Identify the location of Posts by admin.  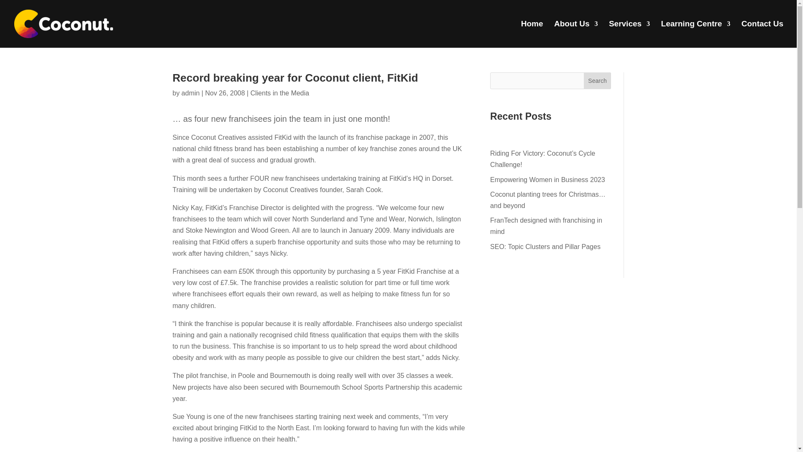
(191, 93).